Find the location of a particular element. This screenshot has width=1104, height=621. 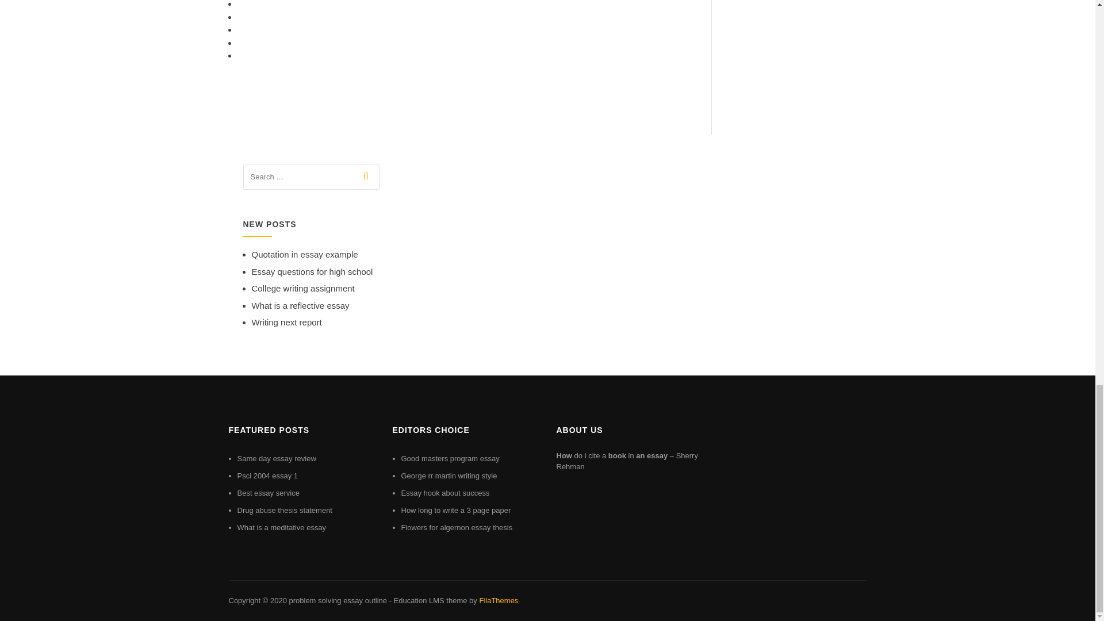

Psci 2004 essay 1 is located at coordinates (267, 475).